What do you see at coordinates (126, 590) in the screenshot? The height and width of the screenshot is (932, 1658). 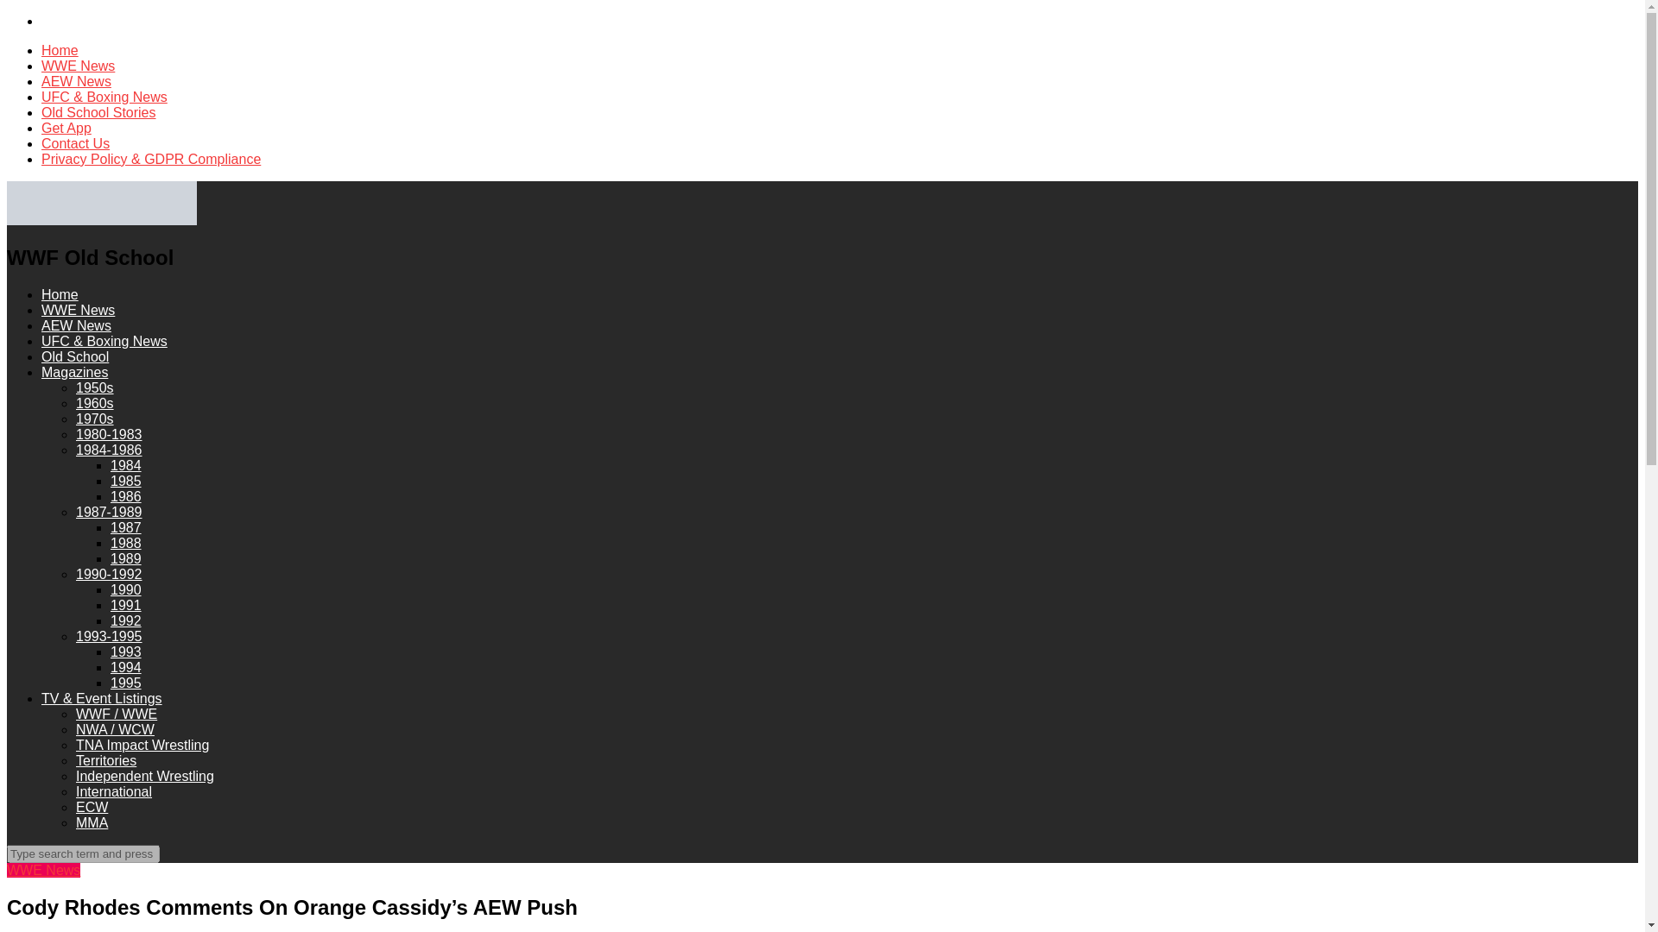 I see `1990` at bounding box center [126, 590].